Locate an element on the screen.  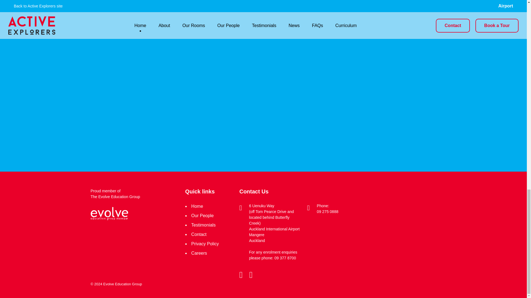
Privacy Policy is located at coordinates (205, 244).